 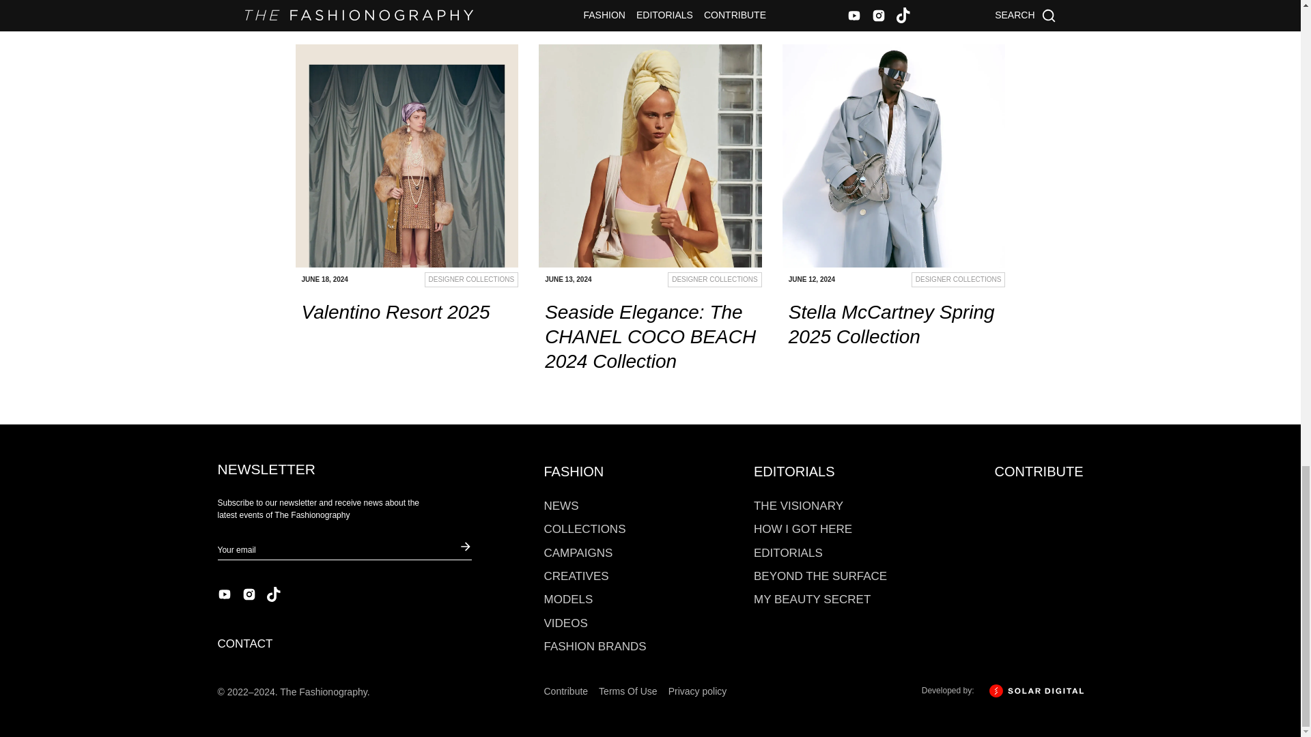 What do you see at coordinates (352, 280) in the screenshot?
I see `June 18, 2024` at bounding box center [352, 280].